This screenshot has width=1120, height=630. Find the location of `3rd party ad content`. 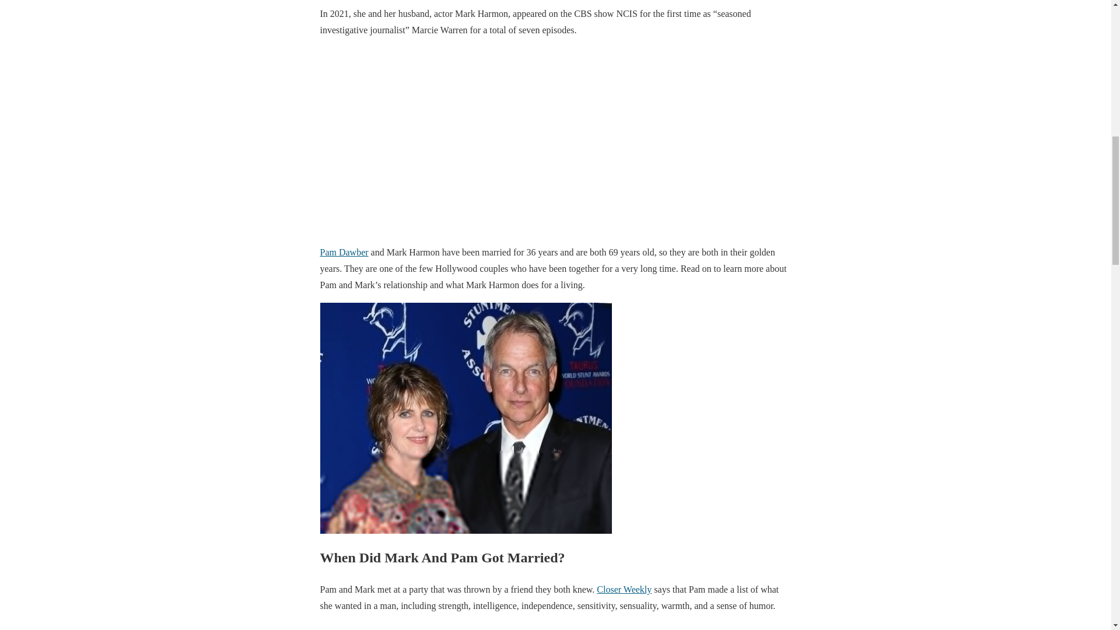

3rd party ad content is located at coordinates (555, 626).